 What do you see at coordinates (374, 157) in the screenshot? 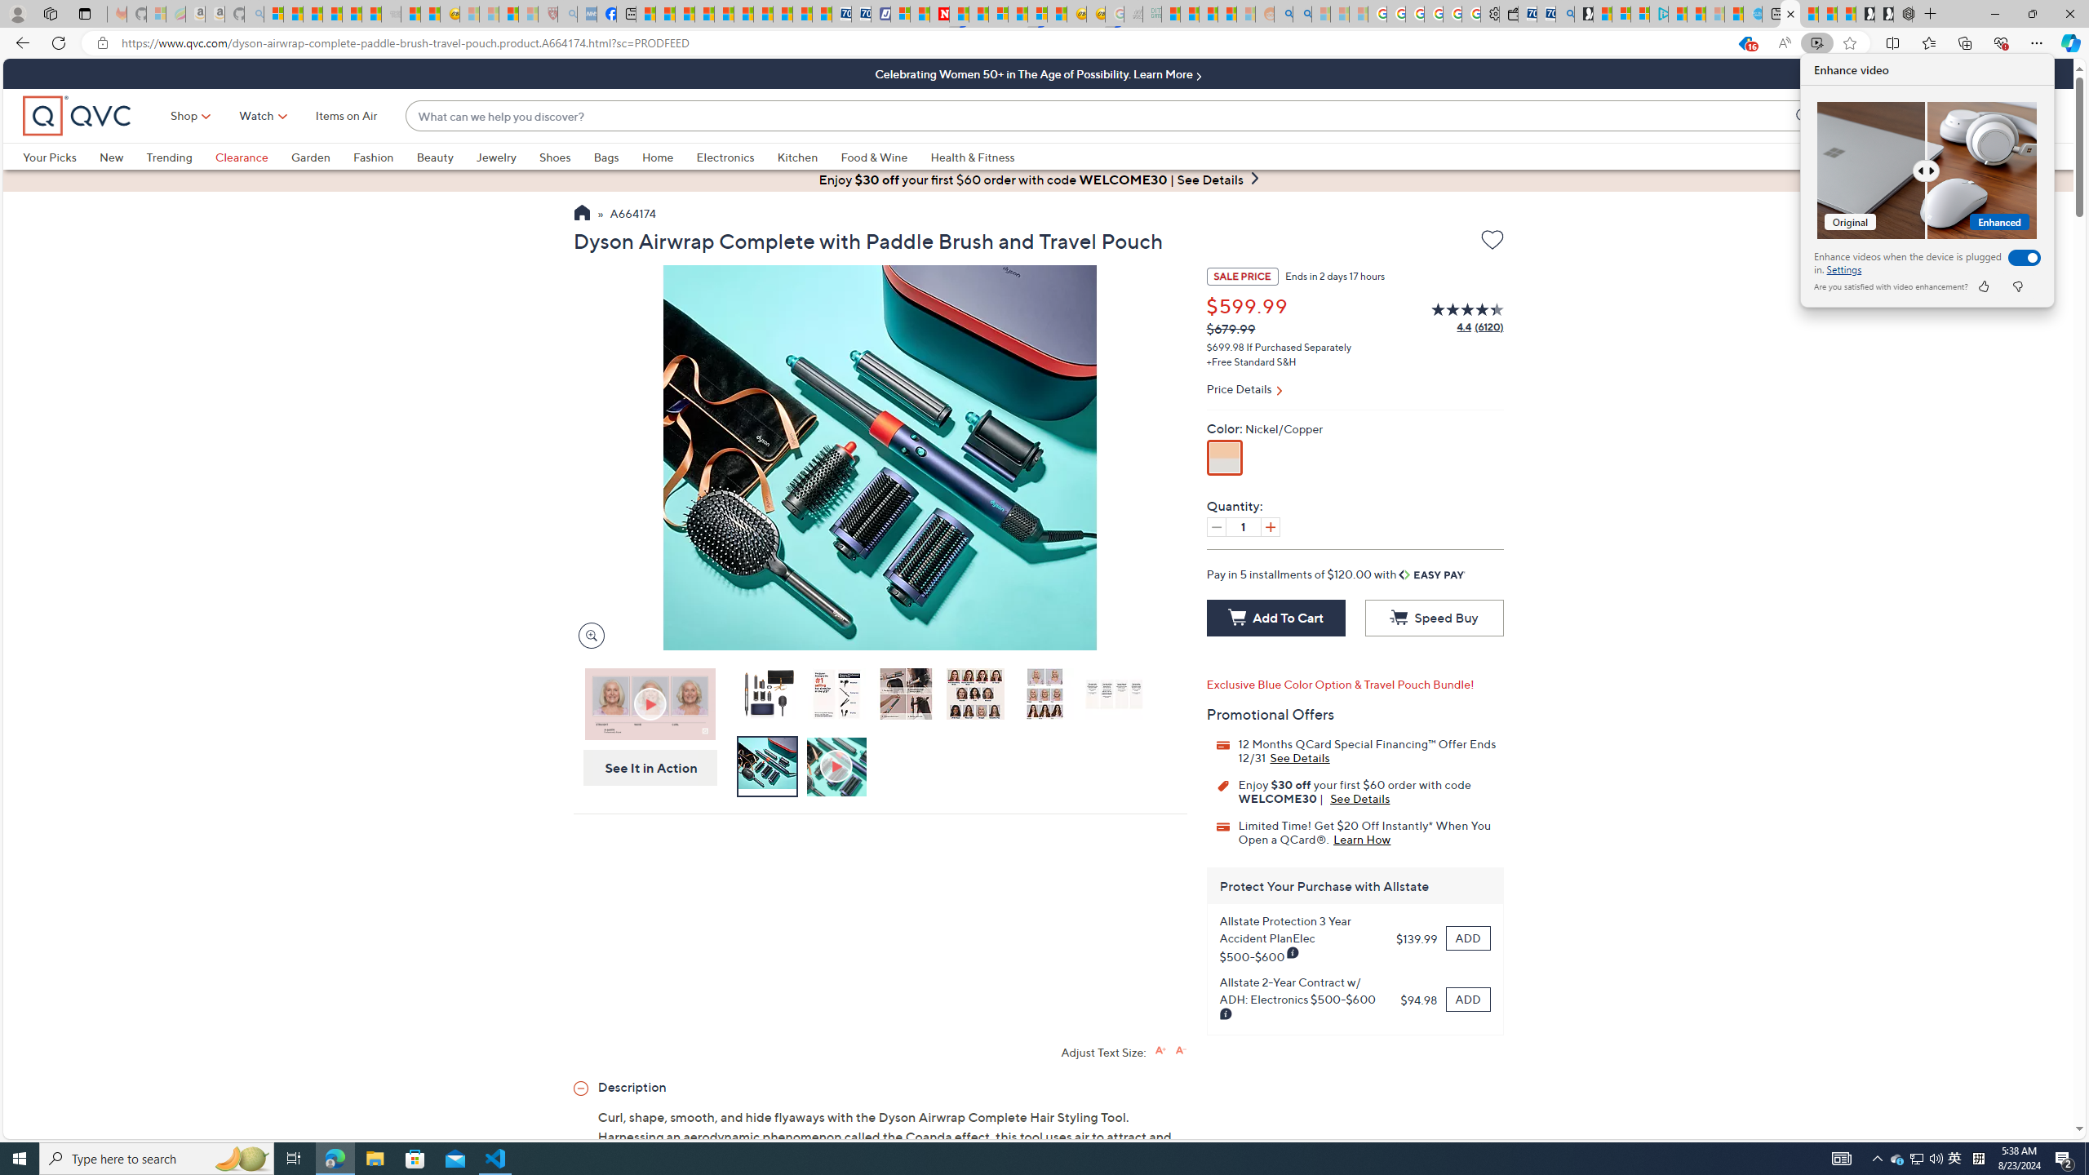
I see `Fashion` at bounding box center [374, 157].